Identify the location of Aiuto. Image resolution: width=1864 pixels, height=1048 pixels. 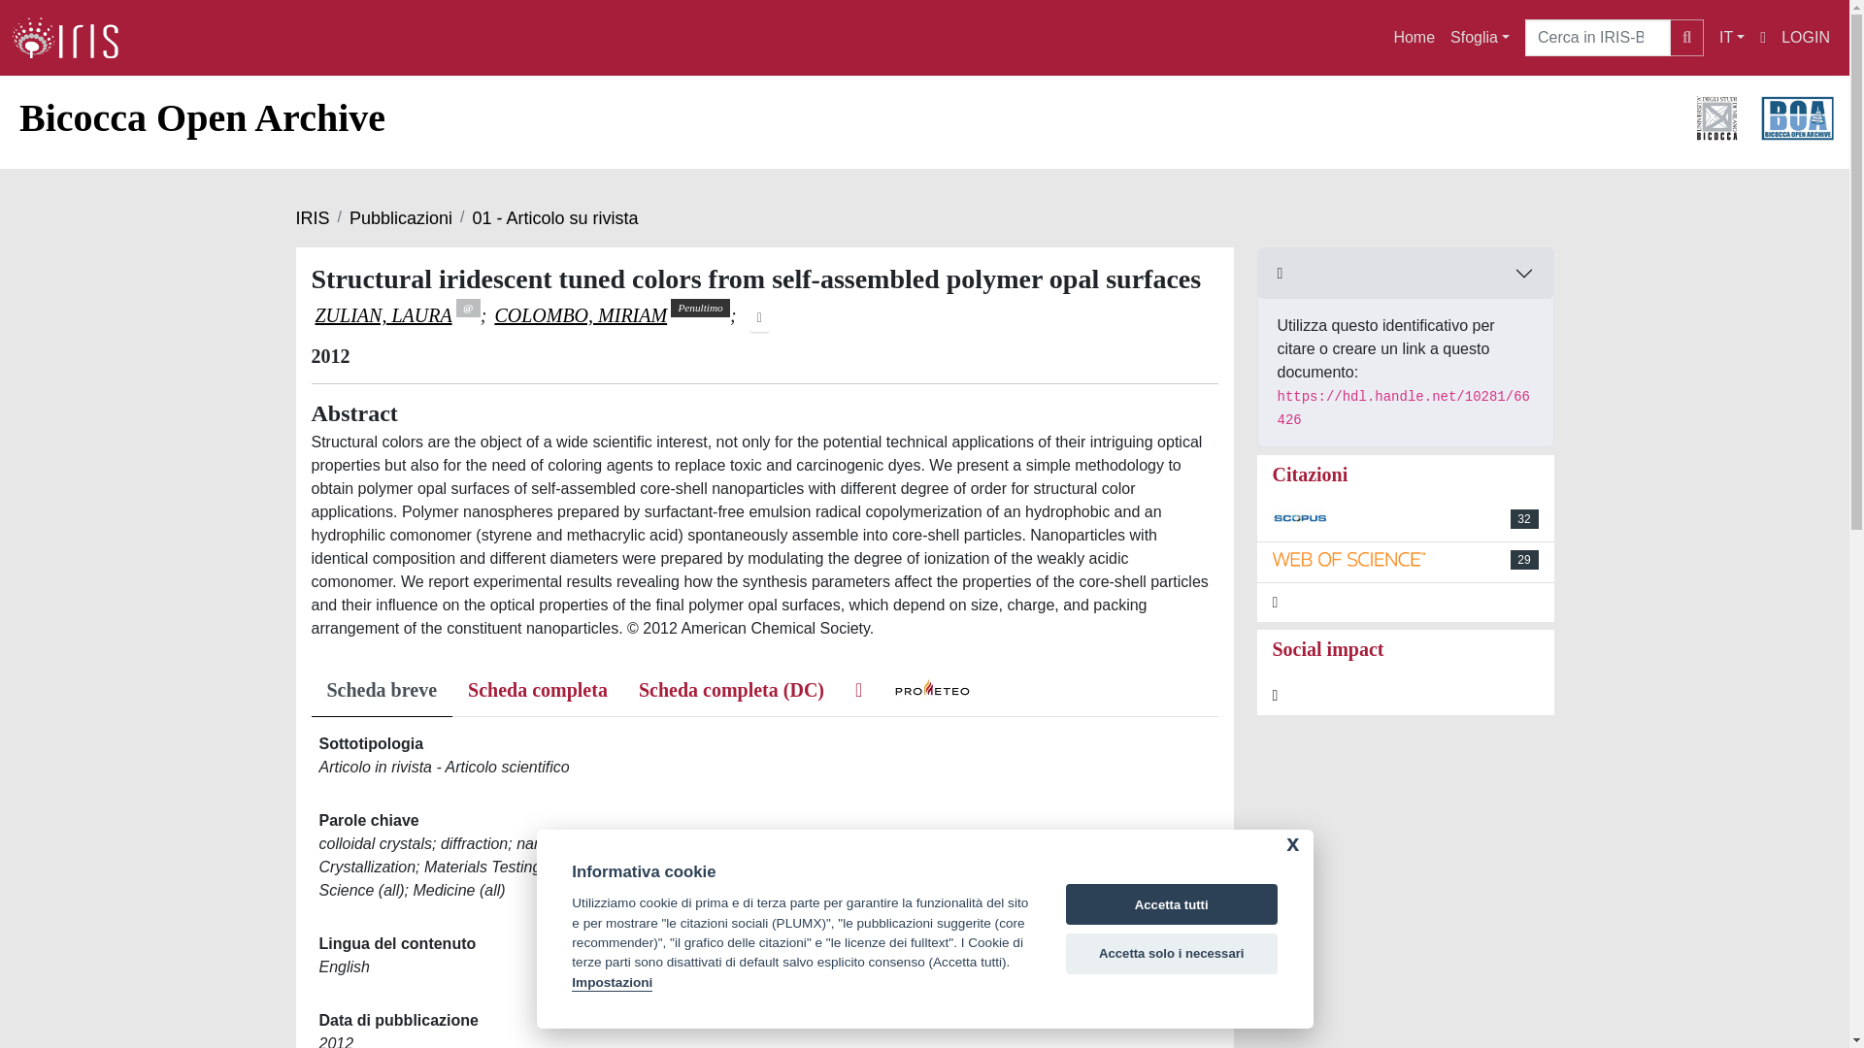
(1762, 38).